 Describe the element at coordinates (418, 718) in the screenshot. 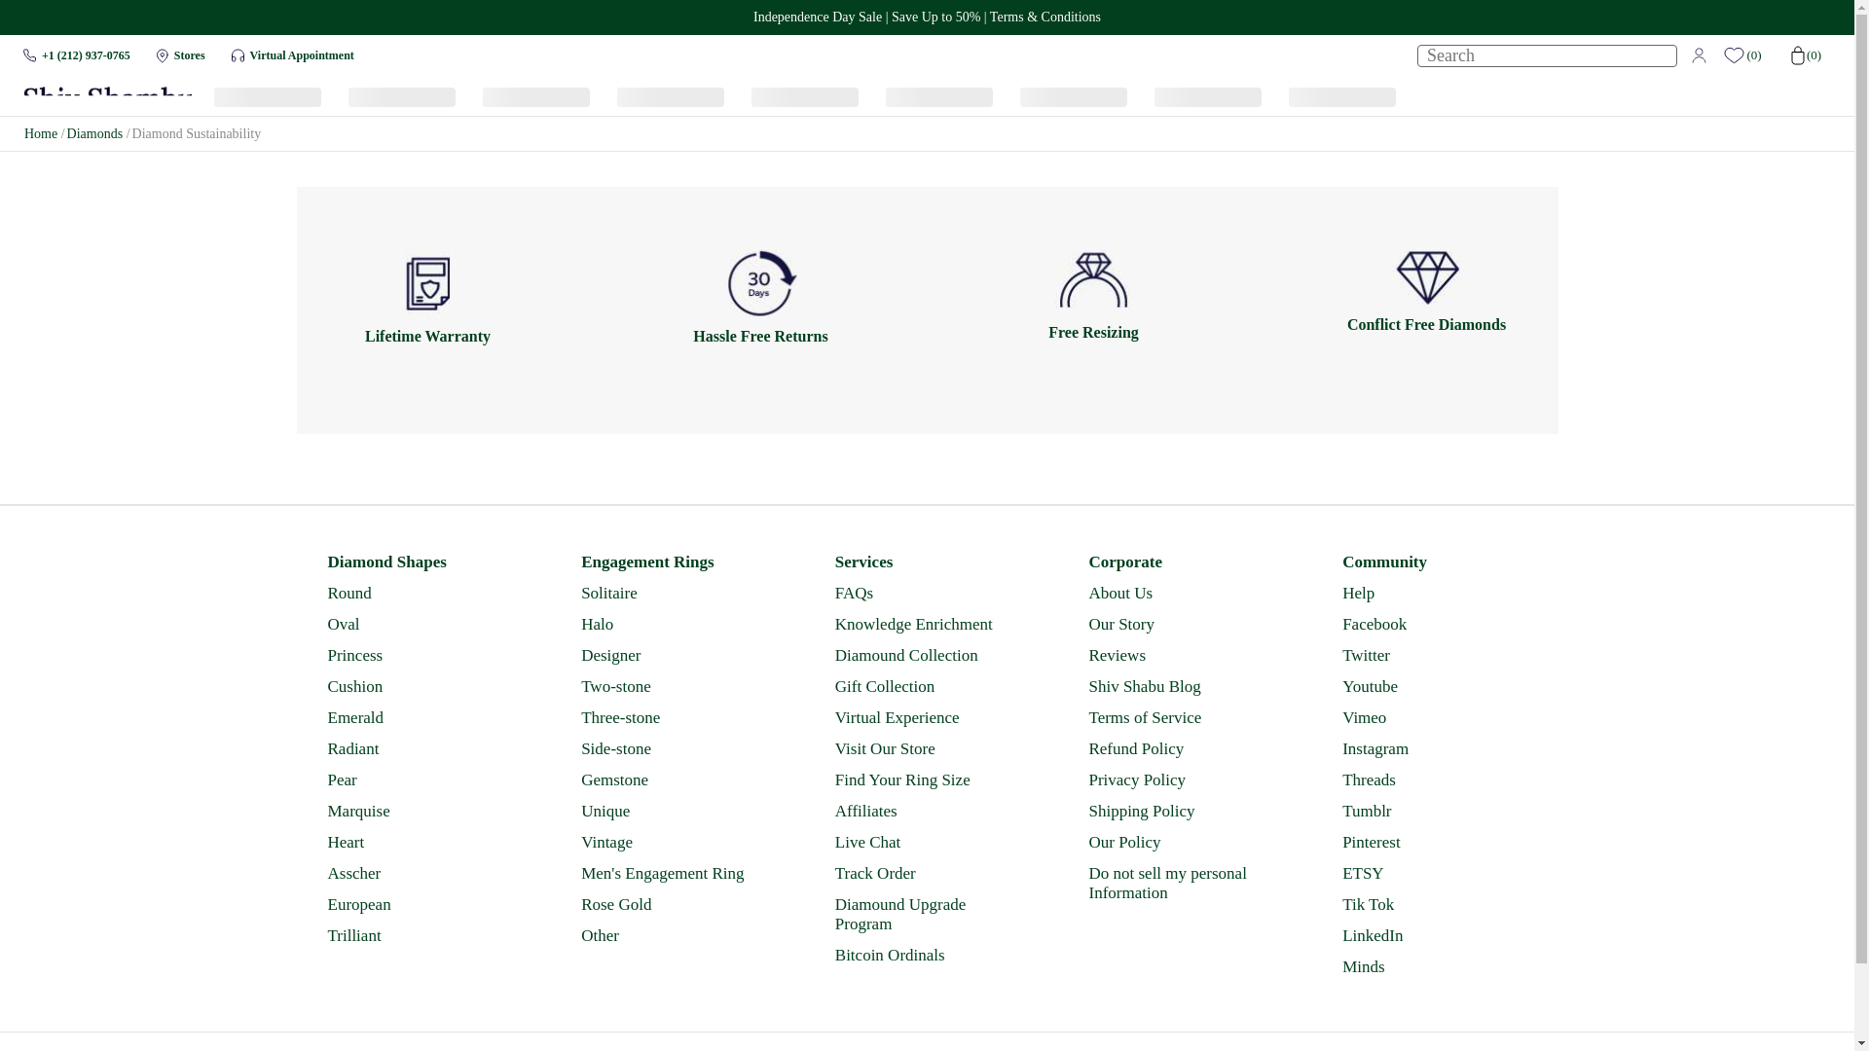

I see `Emerald` at that location.